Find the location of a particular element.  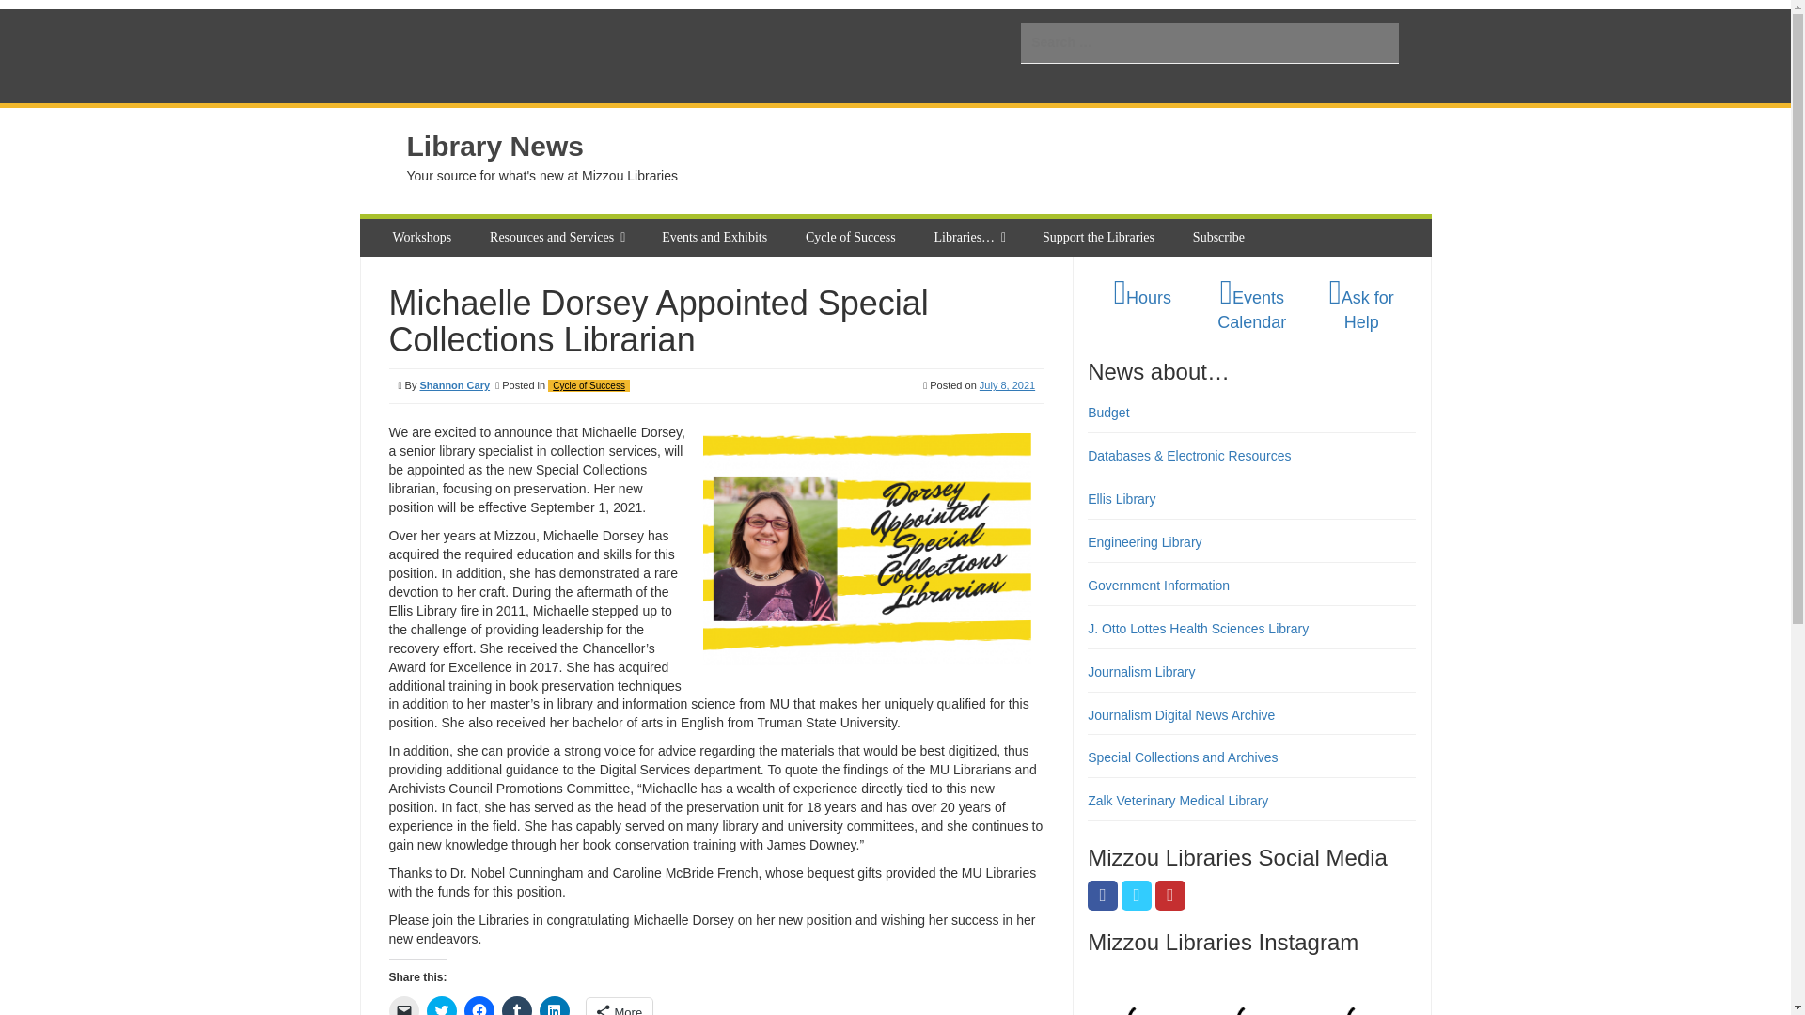

Workshops is located at coordinates (424, 238).